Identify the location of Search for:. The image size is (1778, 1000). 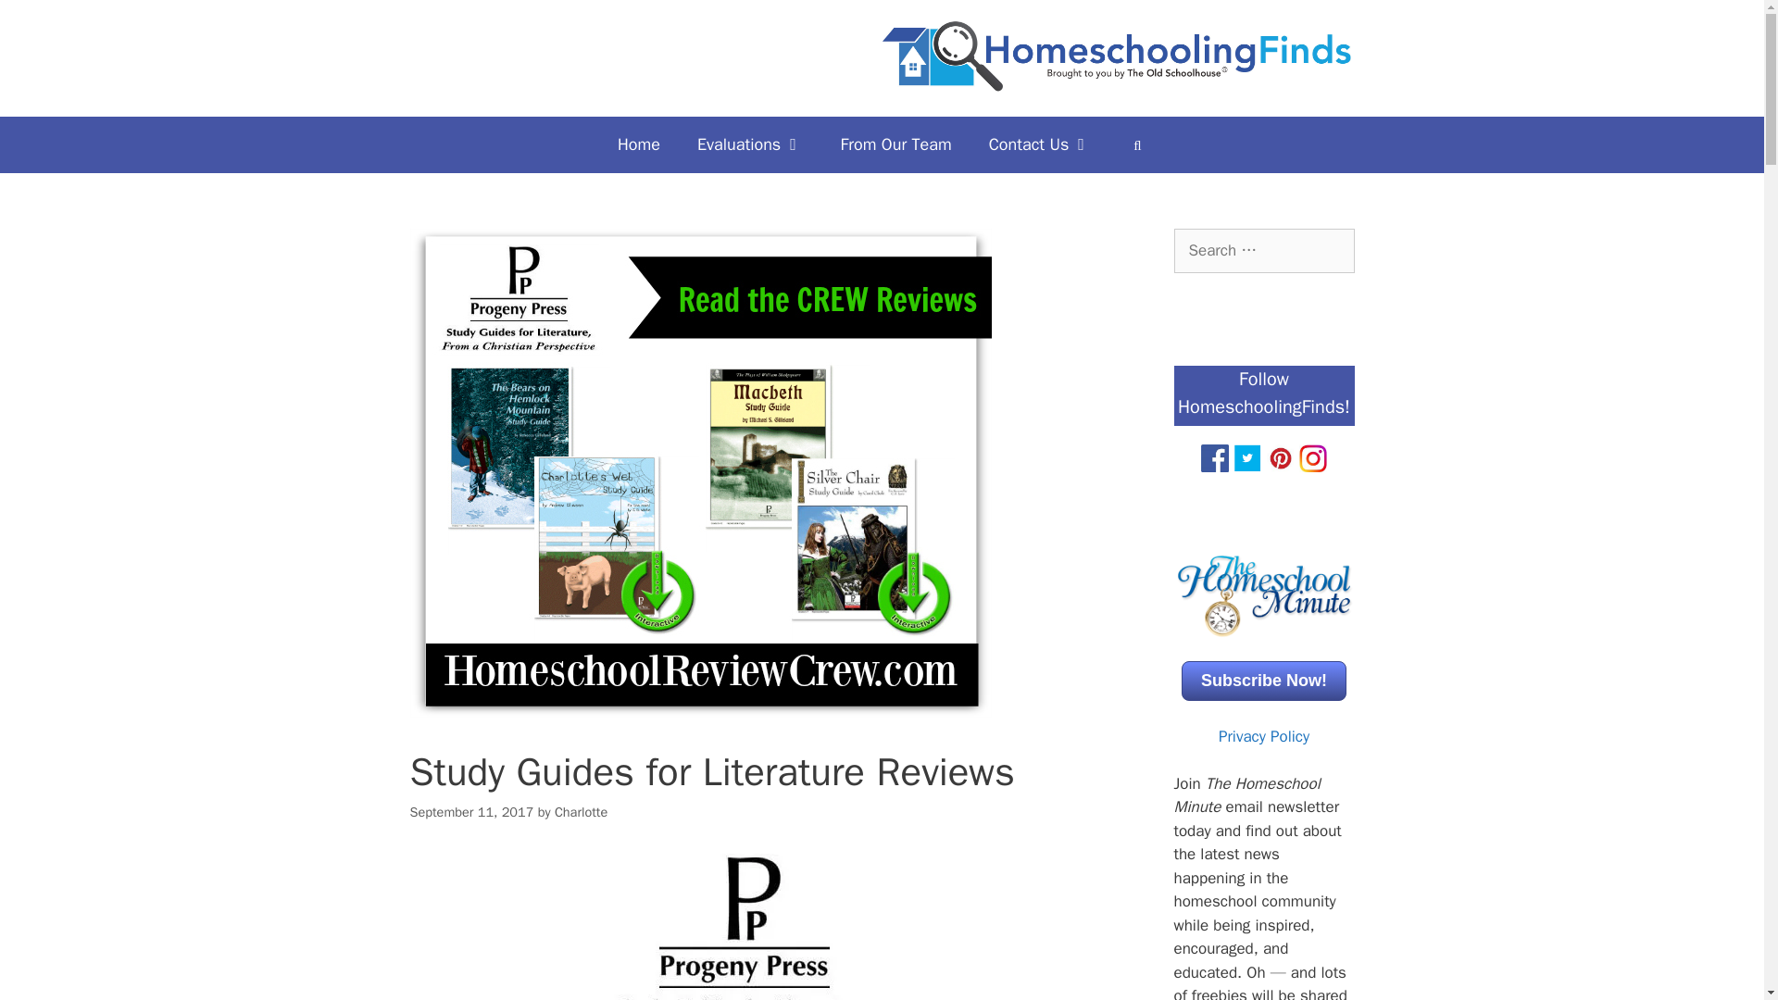
(1264, 250).